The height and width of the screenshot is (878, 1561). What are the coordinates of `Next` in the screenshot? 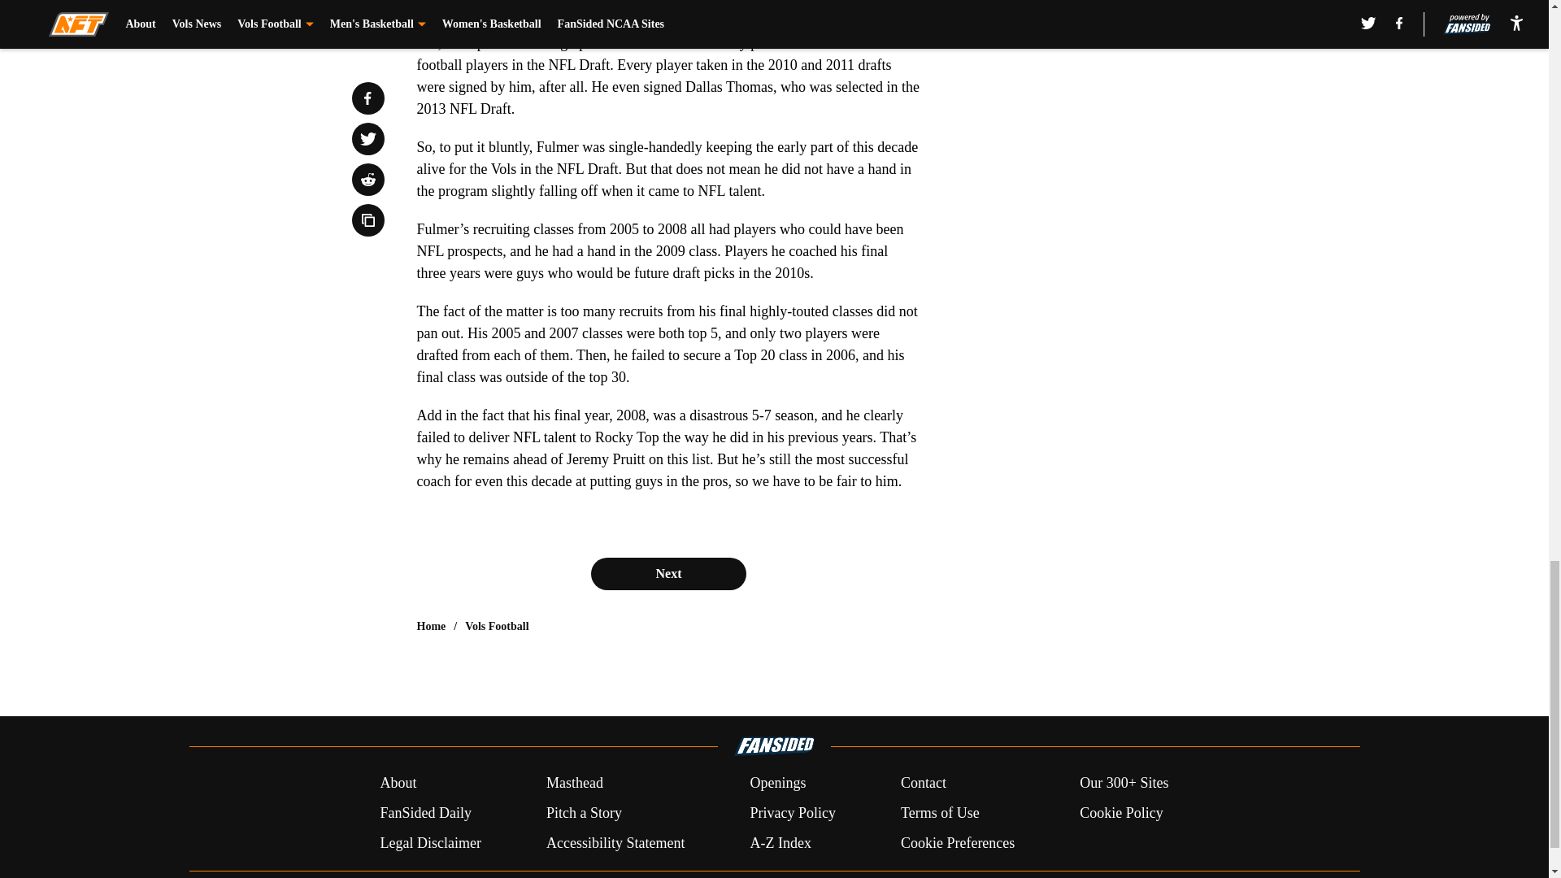 It's located at (667, 573).